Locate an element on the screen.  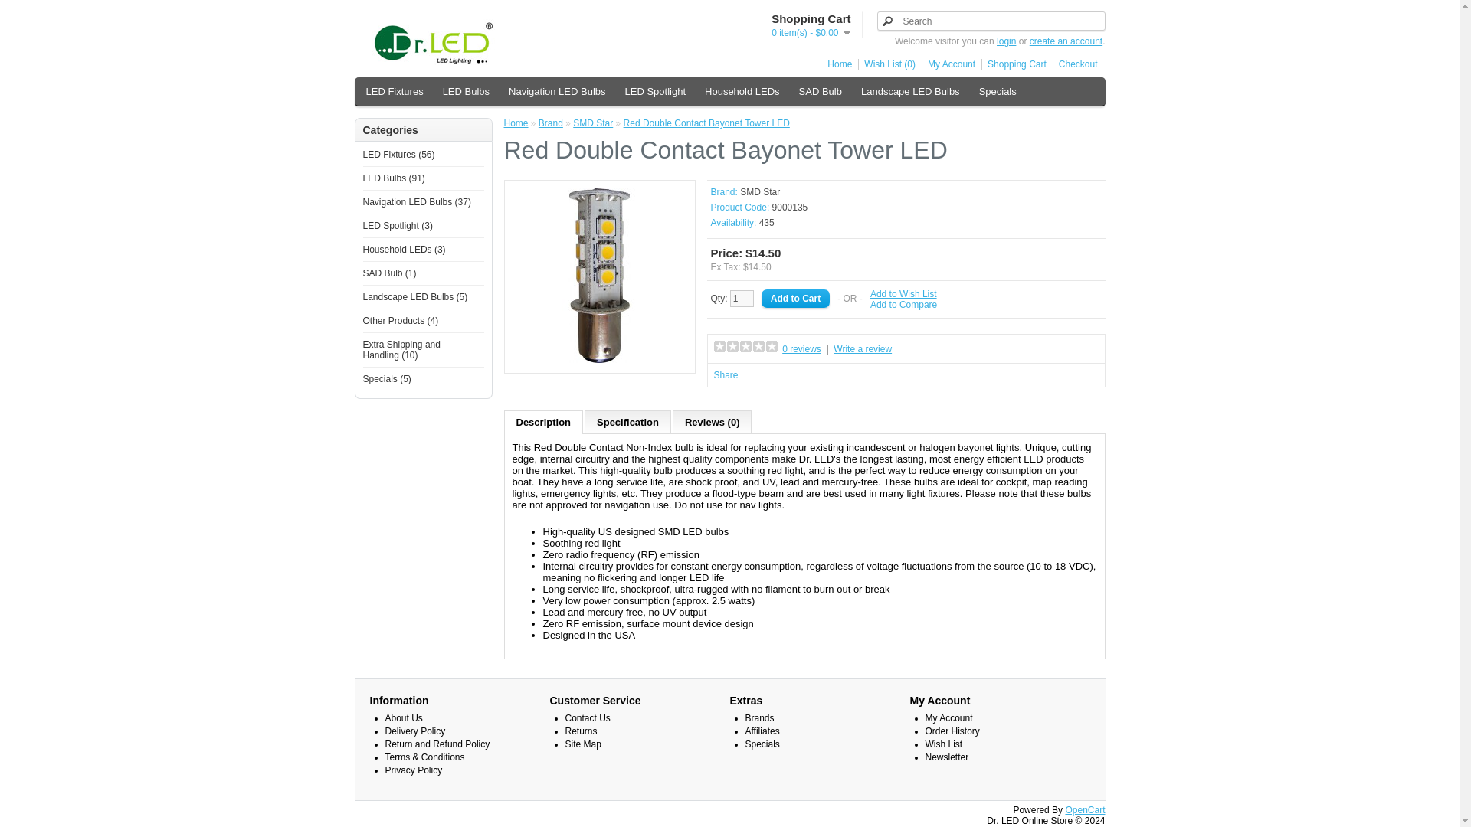
Shopping Cart is located at coordinates (1013, 64).